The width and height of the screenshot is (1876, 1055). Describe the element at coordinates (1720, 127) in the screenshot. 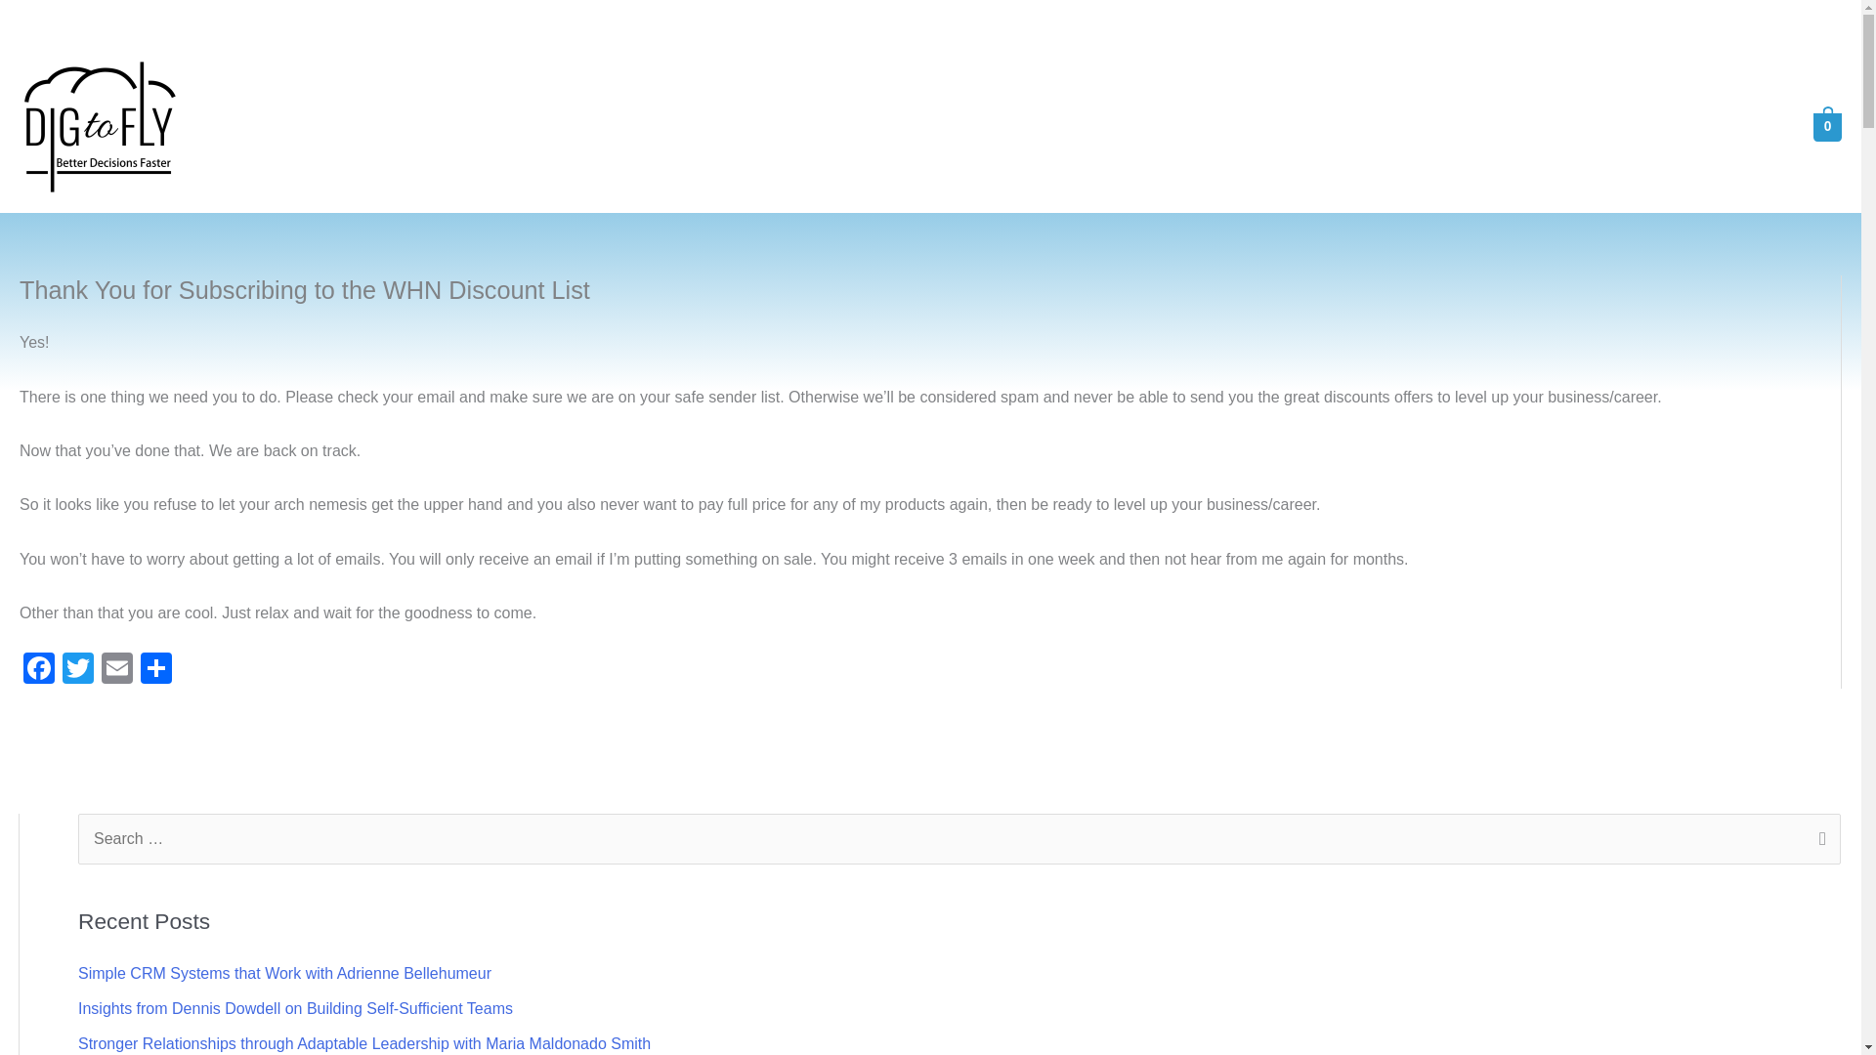

I see `Newsletter` at that location.